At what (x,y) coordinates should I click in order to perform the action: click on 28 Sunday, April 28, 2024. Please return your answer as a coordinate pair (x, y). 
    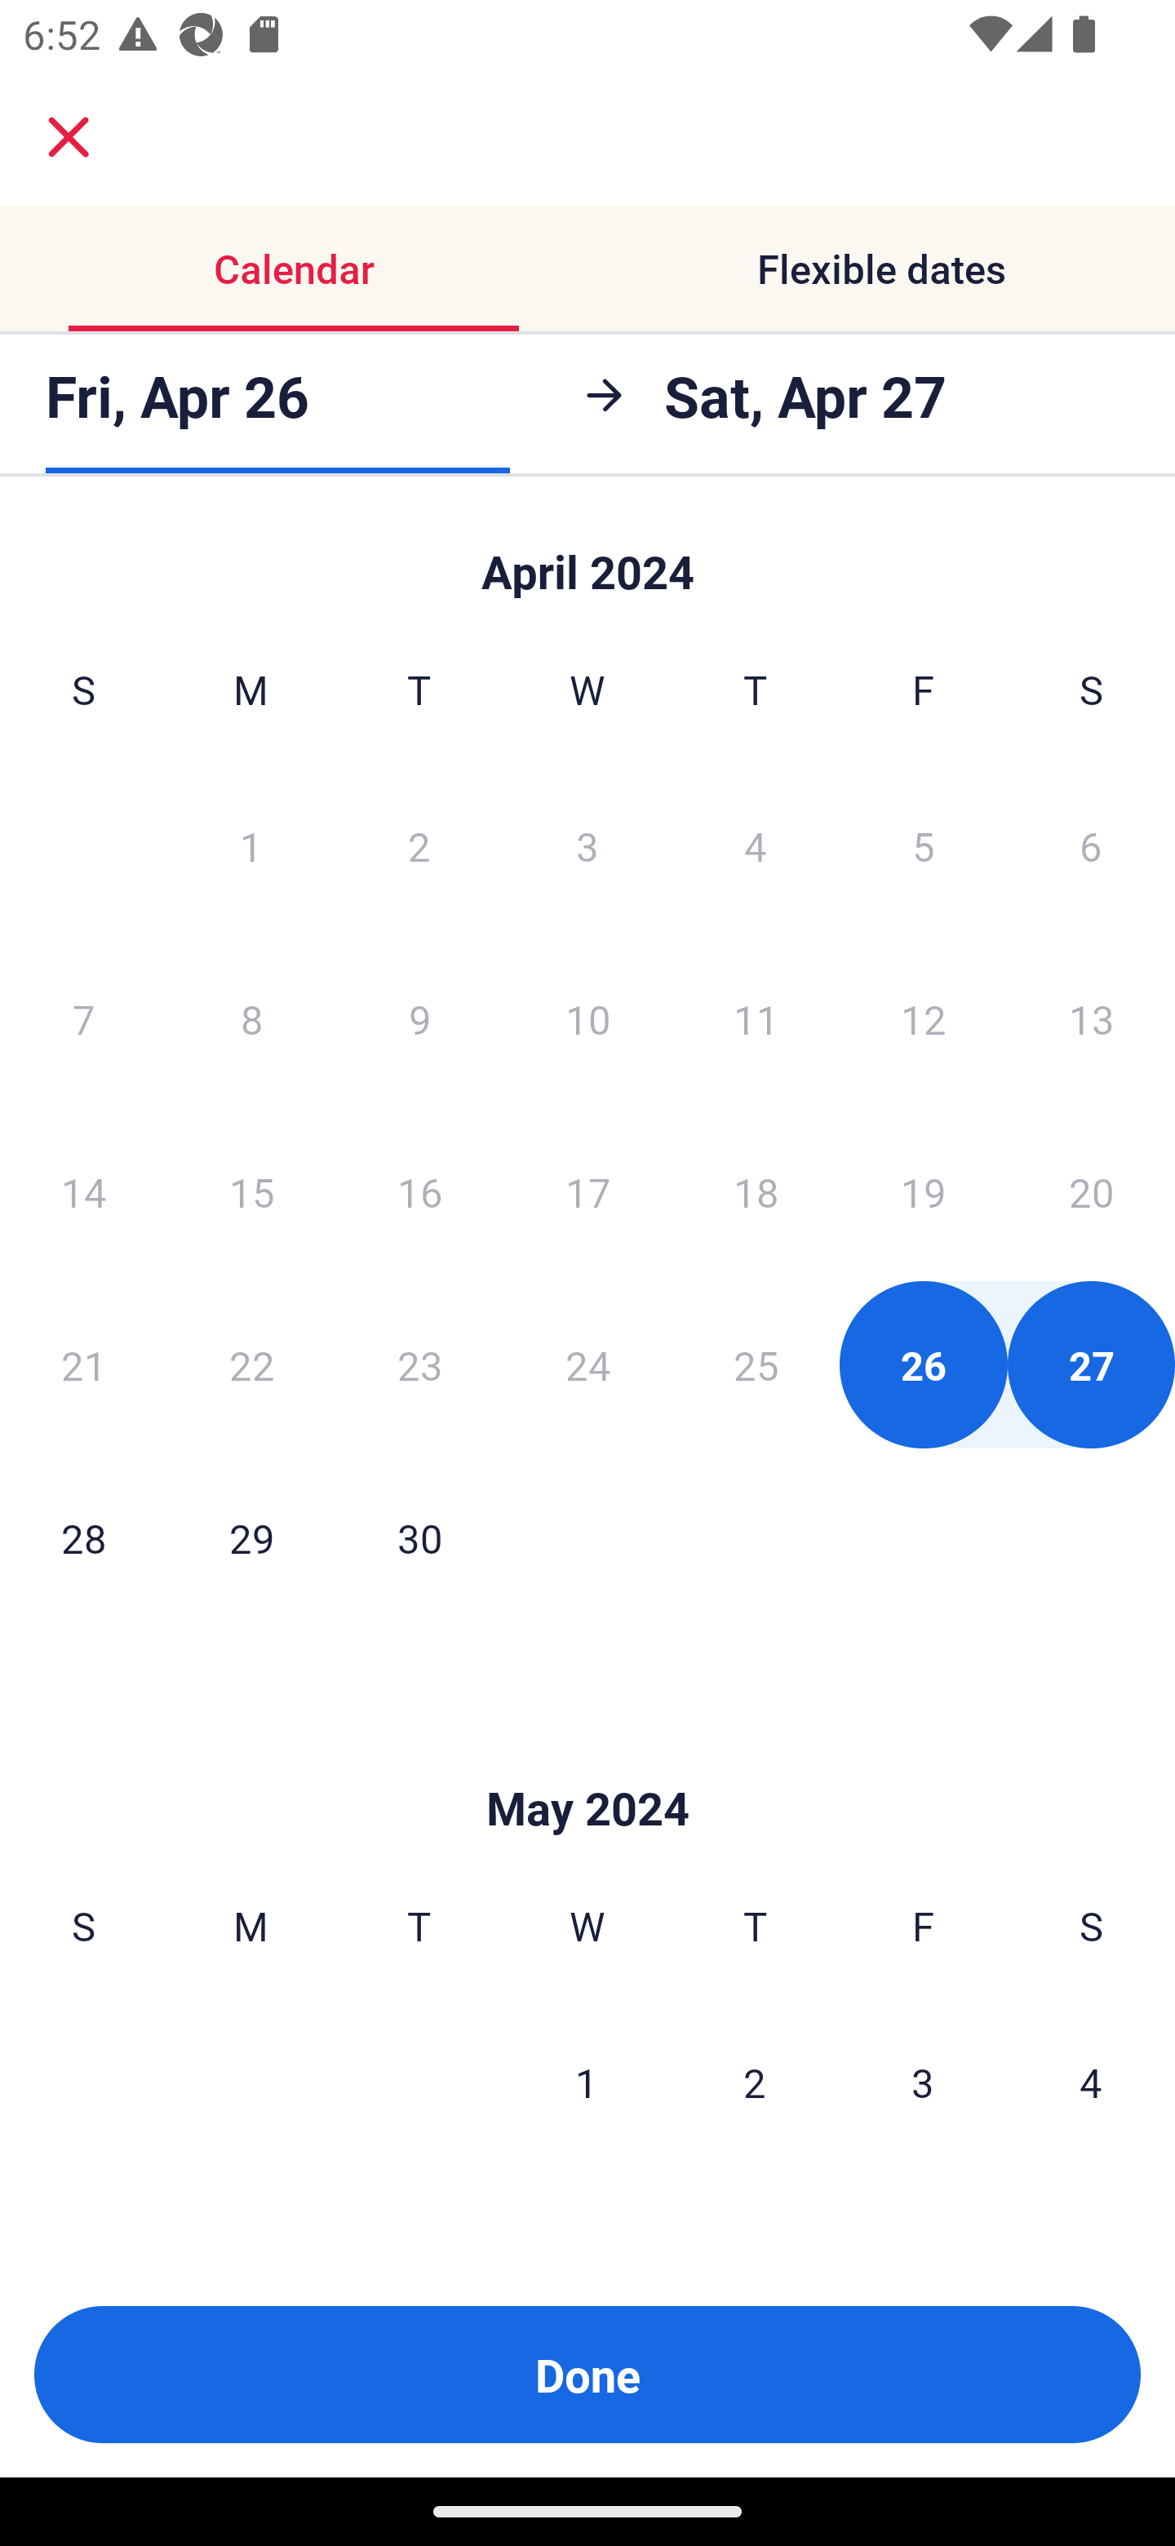
    Looking at the image, I should click on (83, 1537).